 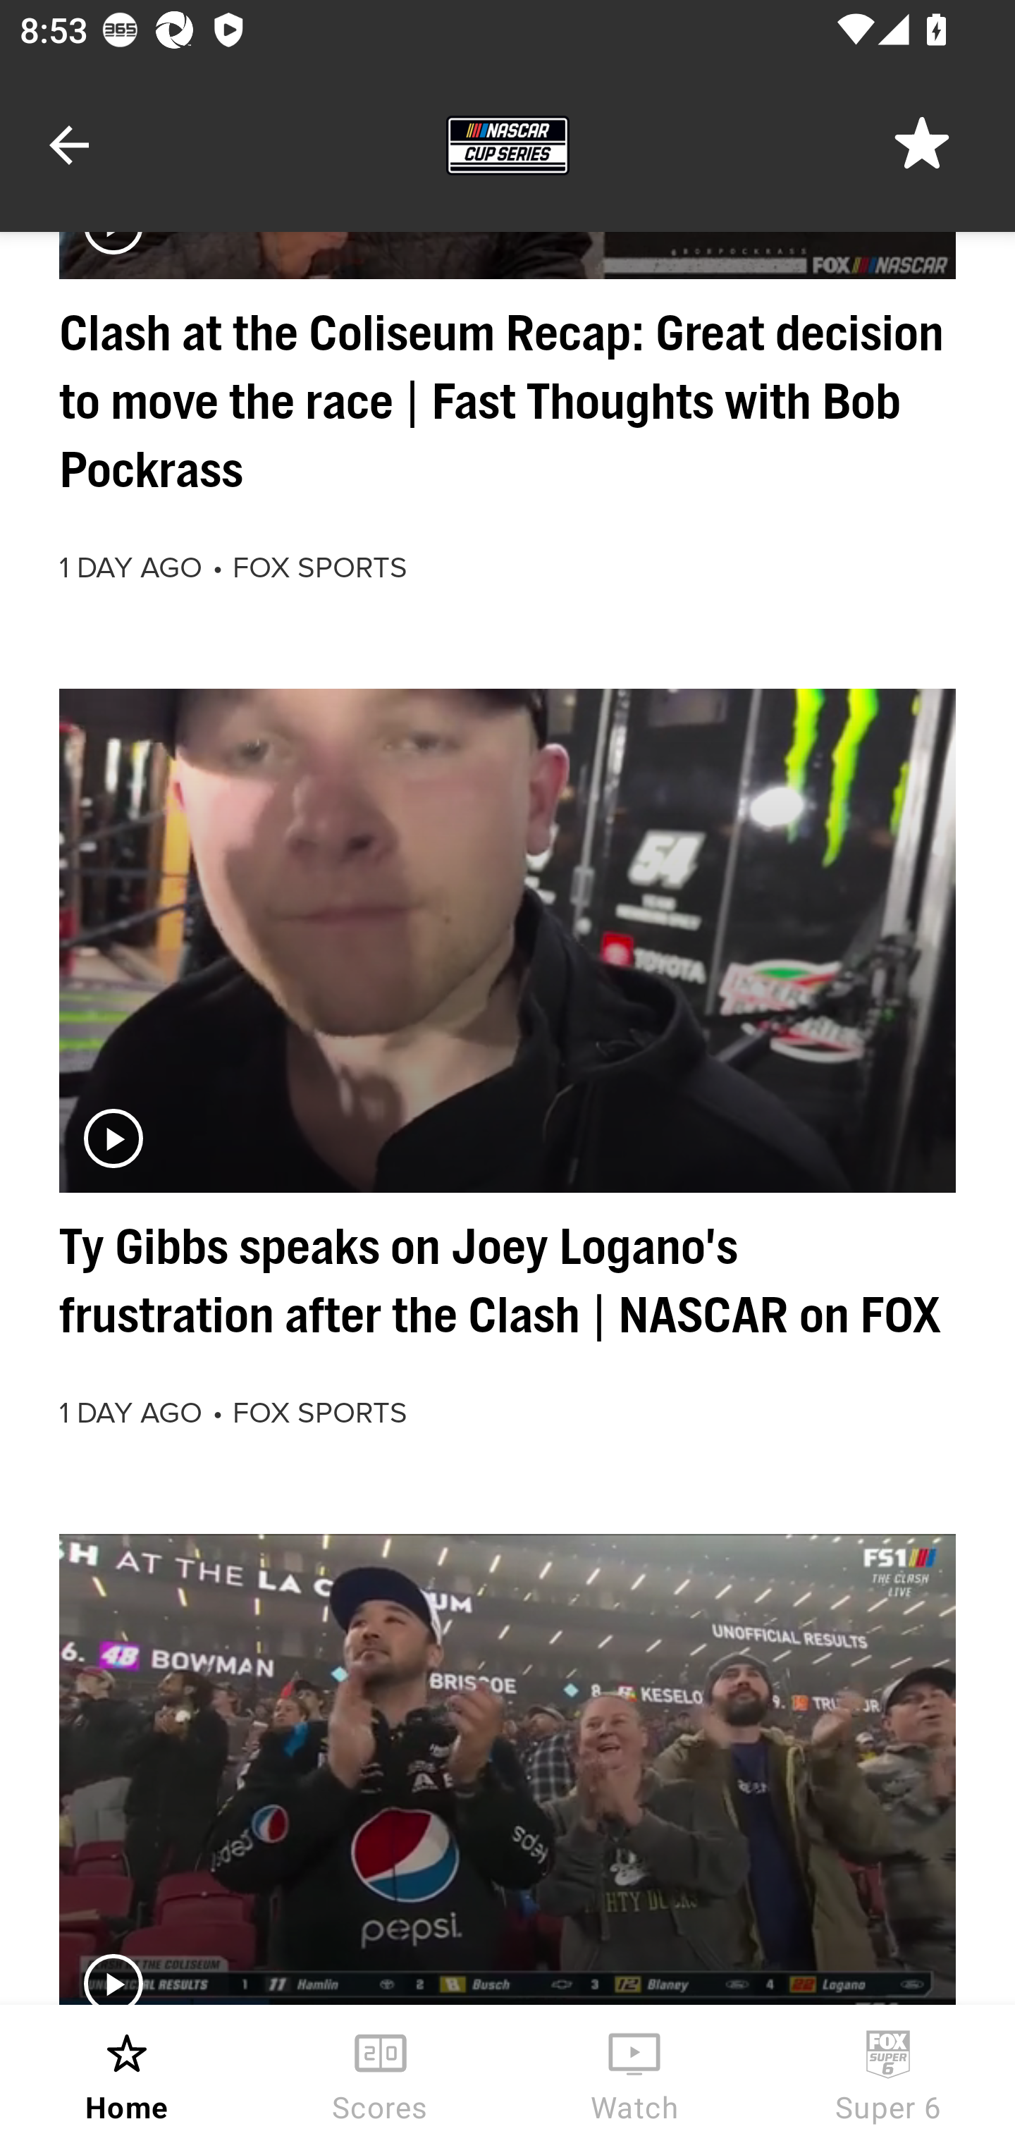 I want to click on Navigate up, so click(x=69, y=145).